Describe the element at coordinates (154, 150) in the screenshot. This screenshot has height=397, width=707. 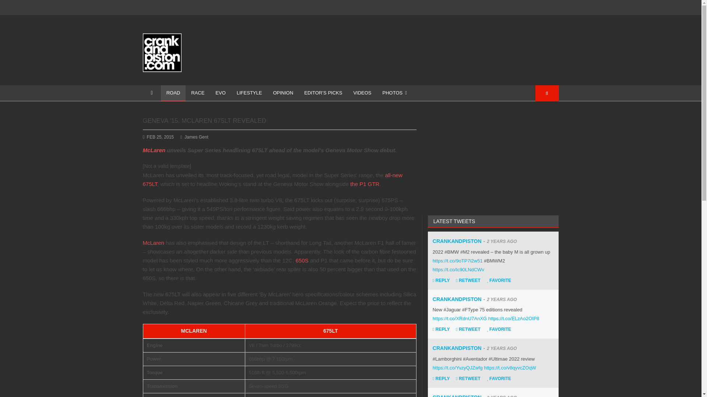
I see `McLaren` at that location.